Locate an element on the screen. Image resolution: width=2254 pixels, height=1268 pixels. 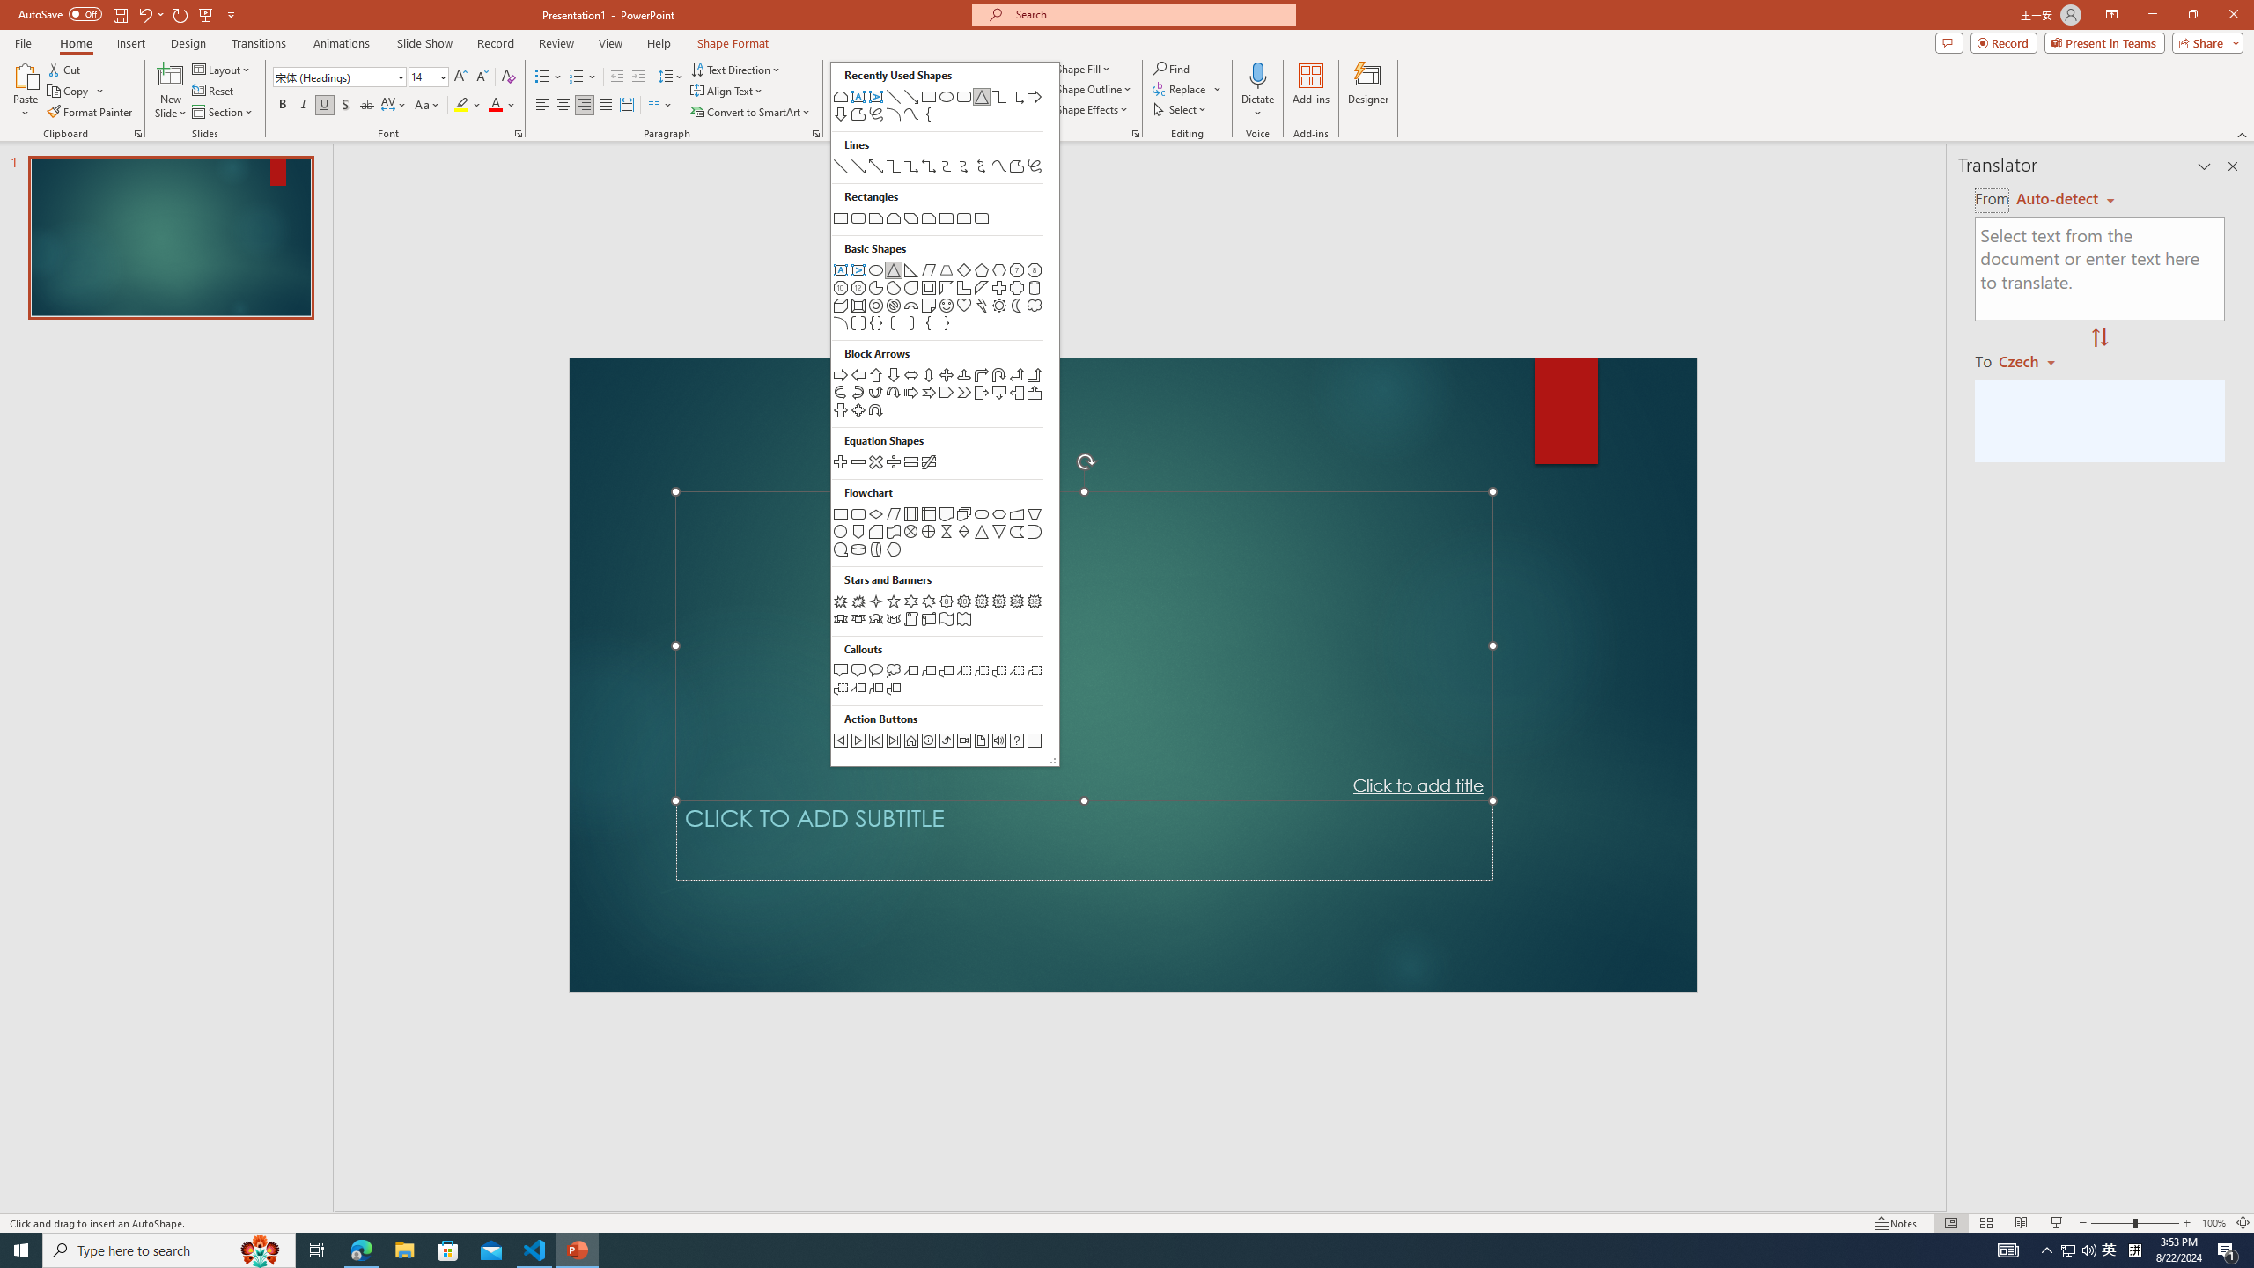
Columns is located at coordinates (660, 106).